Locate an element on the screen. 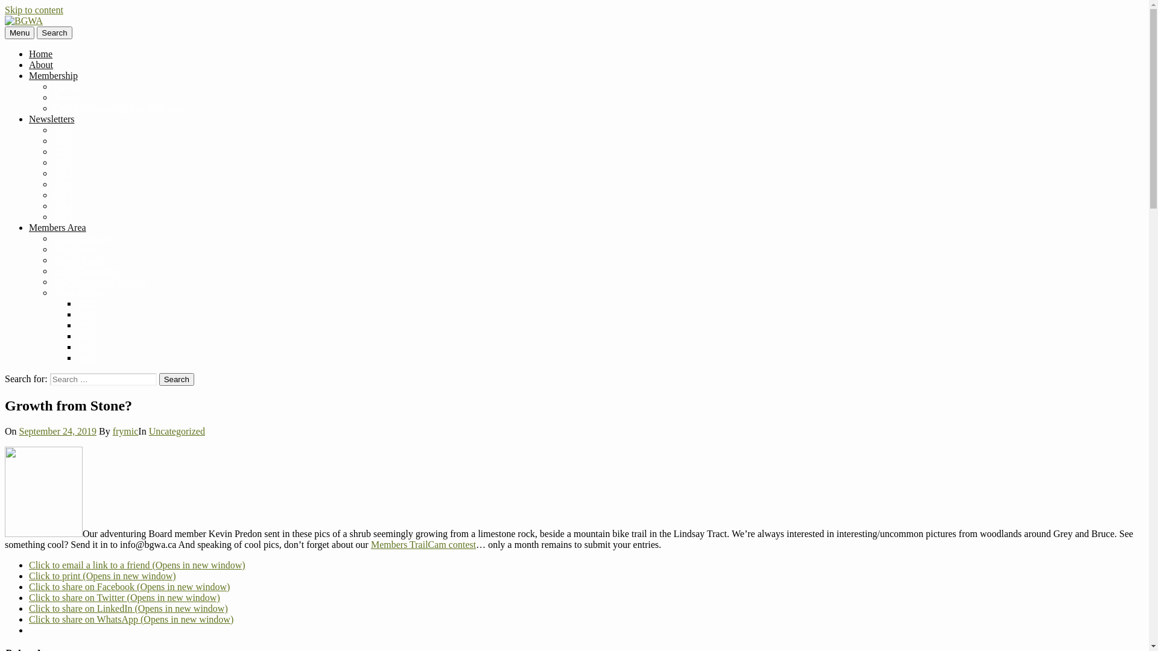 The height and width of the screenshot is (651, 1158). Menu is located at coordinates (19, 33).